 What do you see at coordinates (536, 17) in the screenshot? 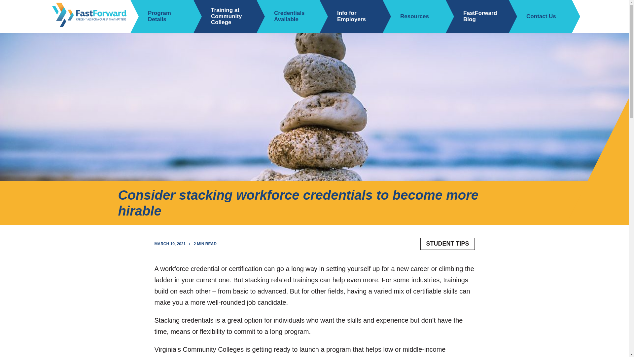
I see `Contact Us` at bounding box center [536, 17].